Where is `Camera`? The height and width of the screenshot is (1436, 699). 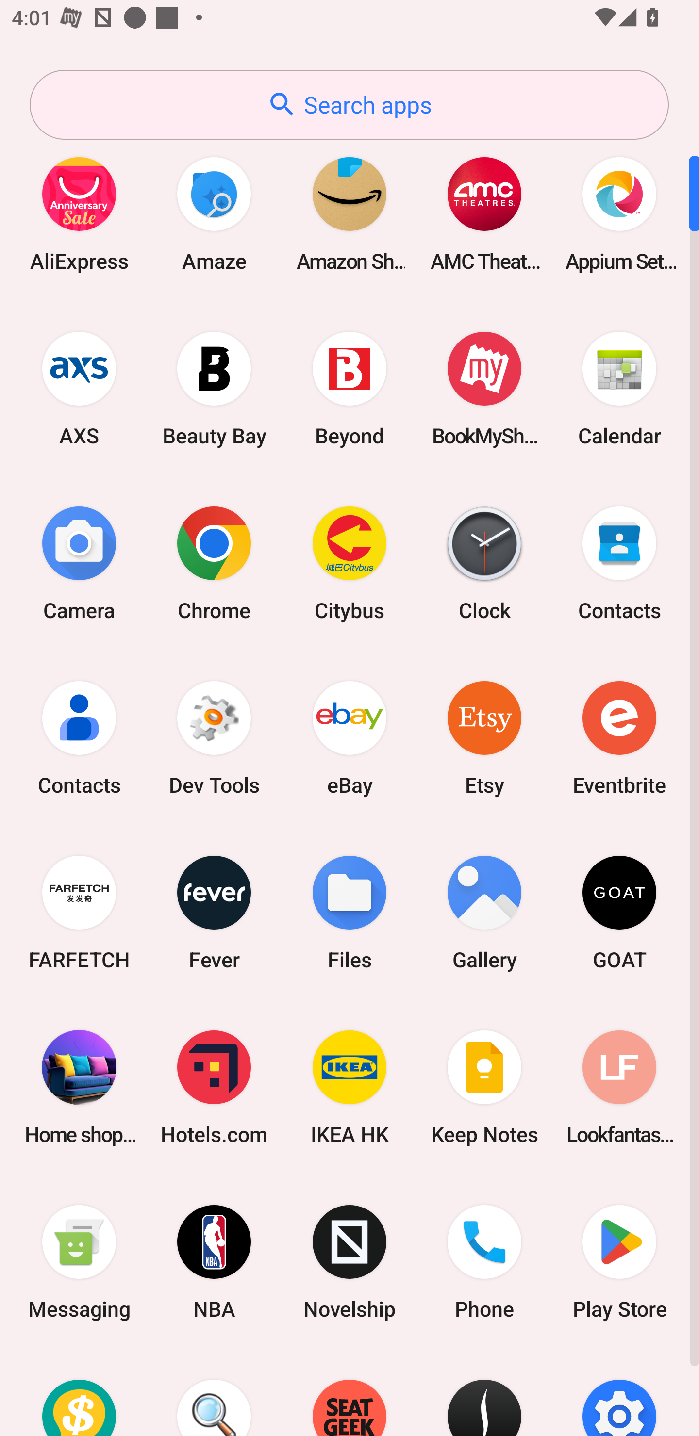 Camera is located at coordinates (79, 563).